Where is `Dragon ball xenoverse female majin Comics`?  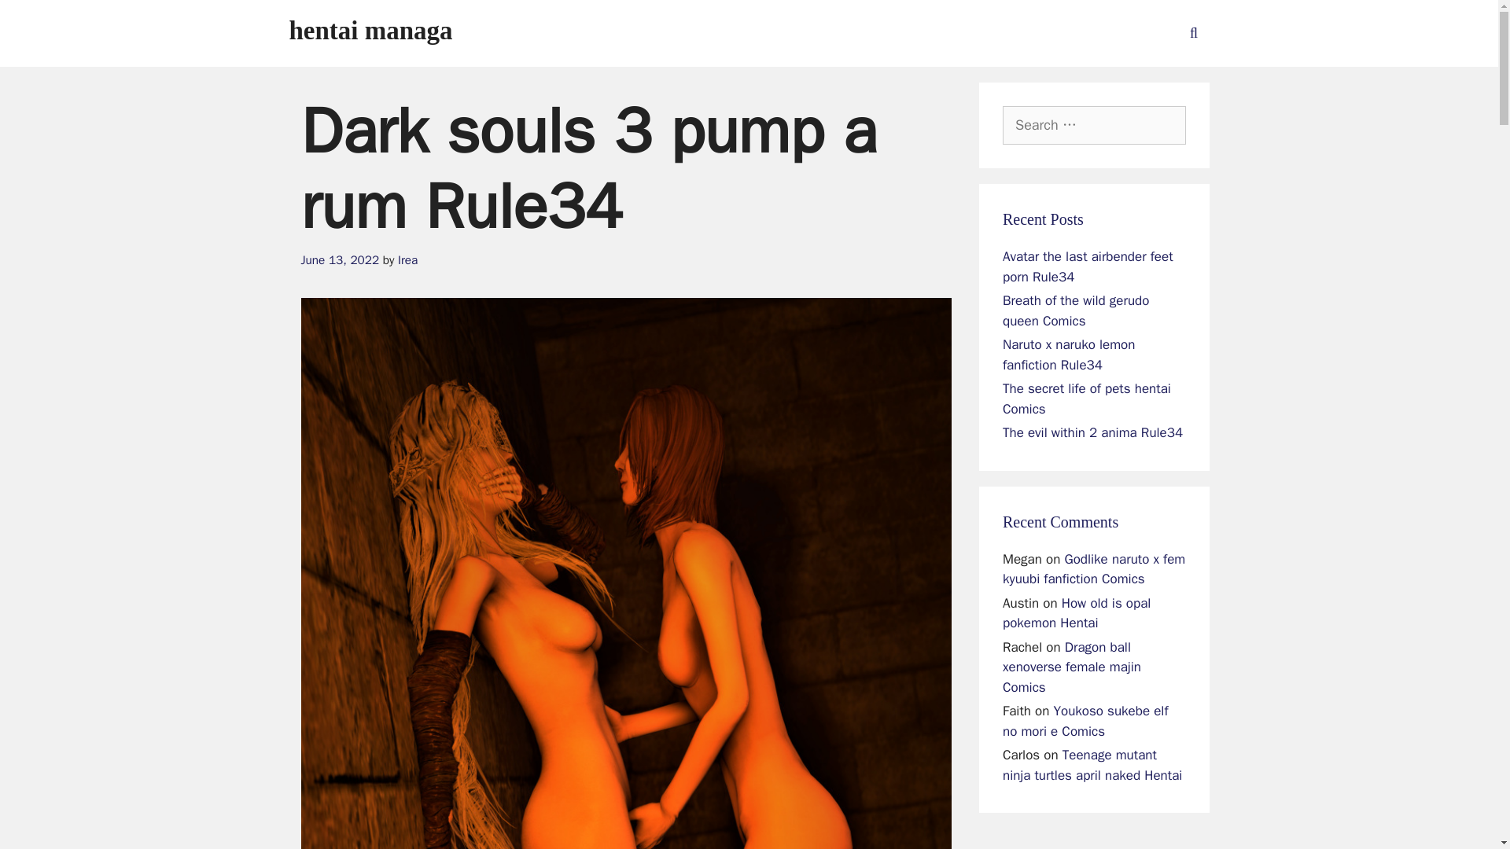 Dragon ball xenoverse female majin Comics is located at coordinates (1071, 667).